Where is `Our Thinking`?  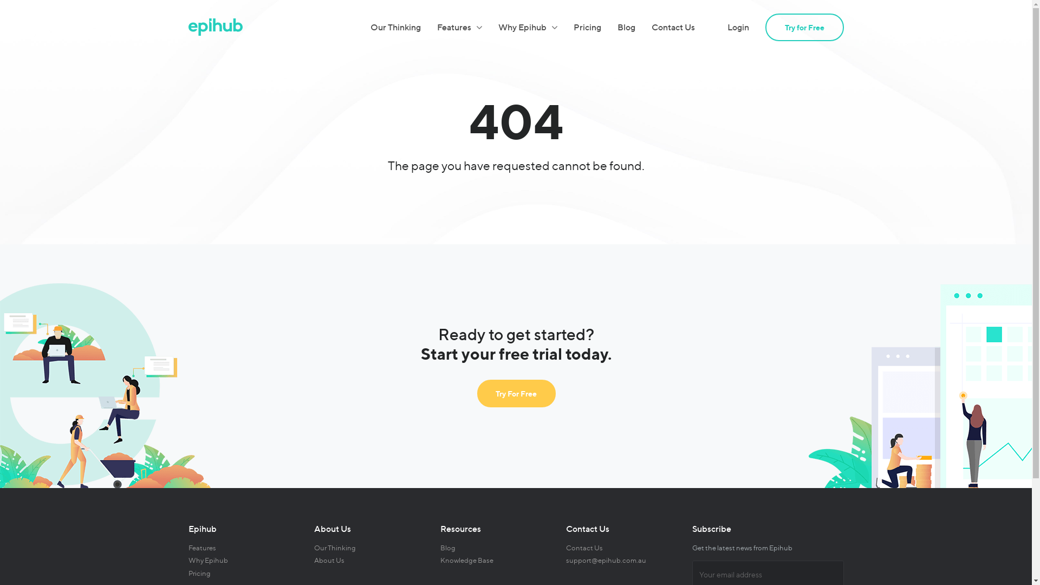
Our Thinking is located at coordinates (395, 27).